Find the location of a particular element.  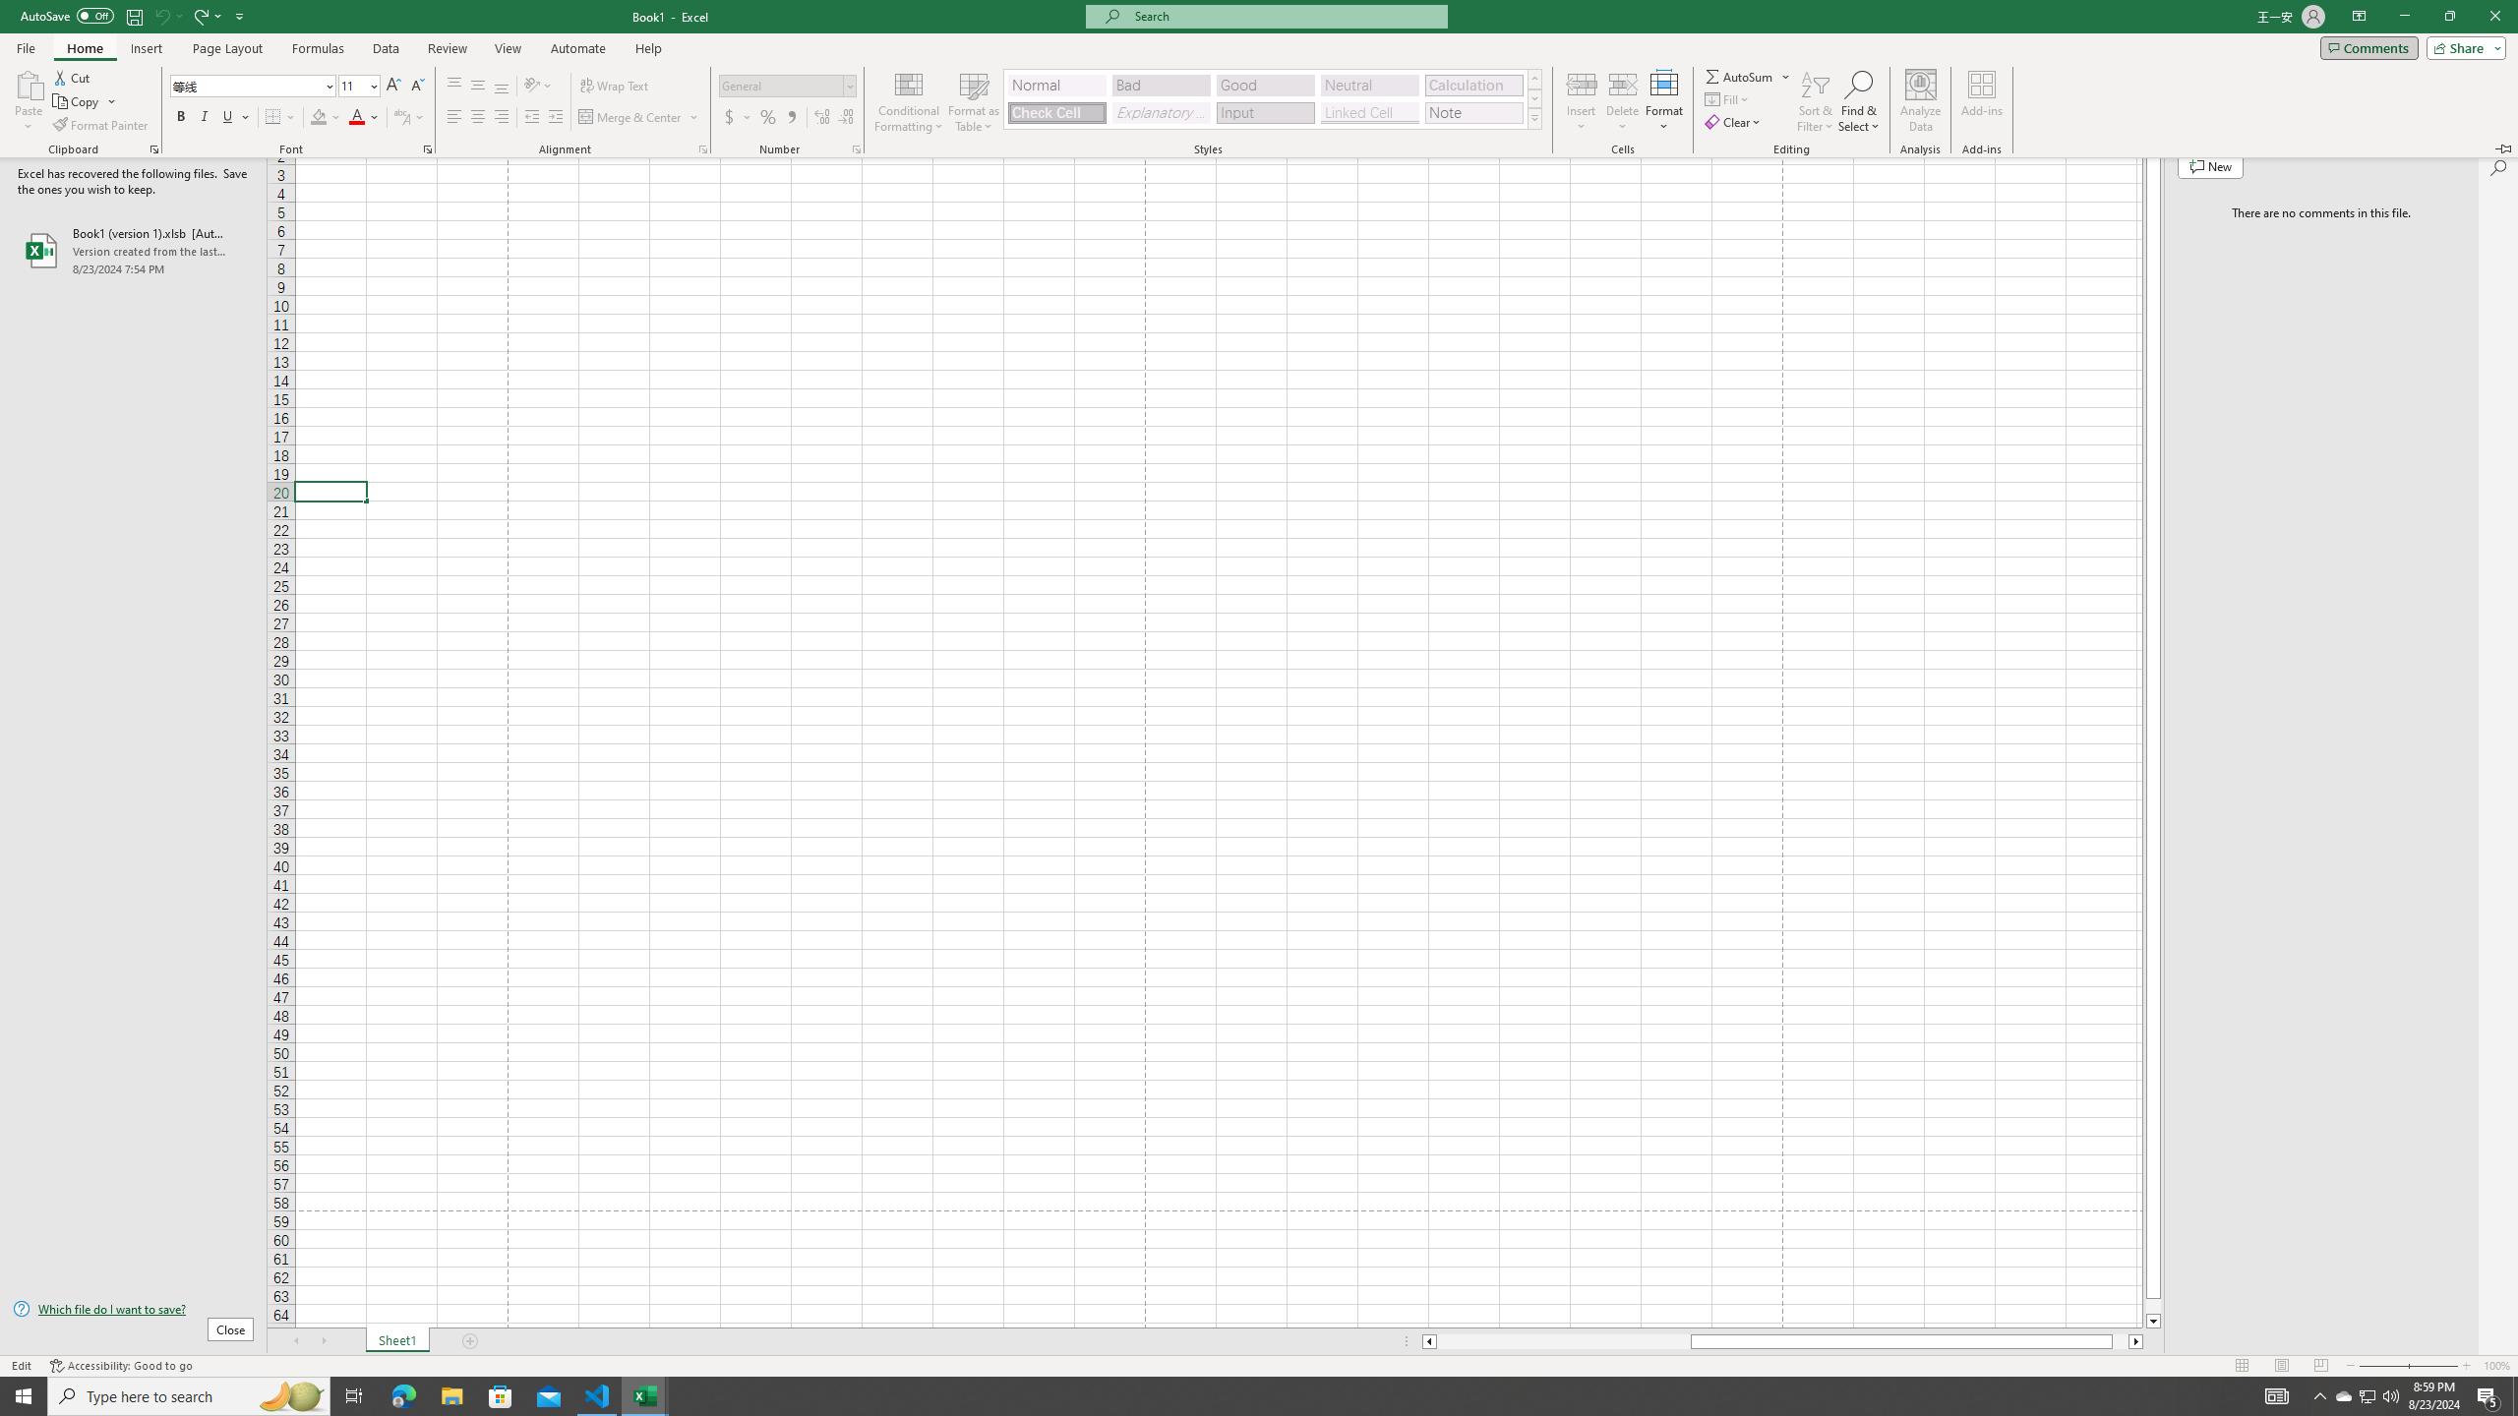

User Promoted Notification Area is located at coordinates (2280, 1366).